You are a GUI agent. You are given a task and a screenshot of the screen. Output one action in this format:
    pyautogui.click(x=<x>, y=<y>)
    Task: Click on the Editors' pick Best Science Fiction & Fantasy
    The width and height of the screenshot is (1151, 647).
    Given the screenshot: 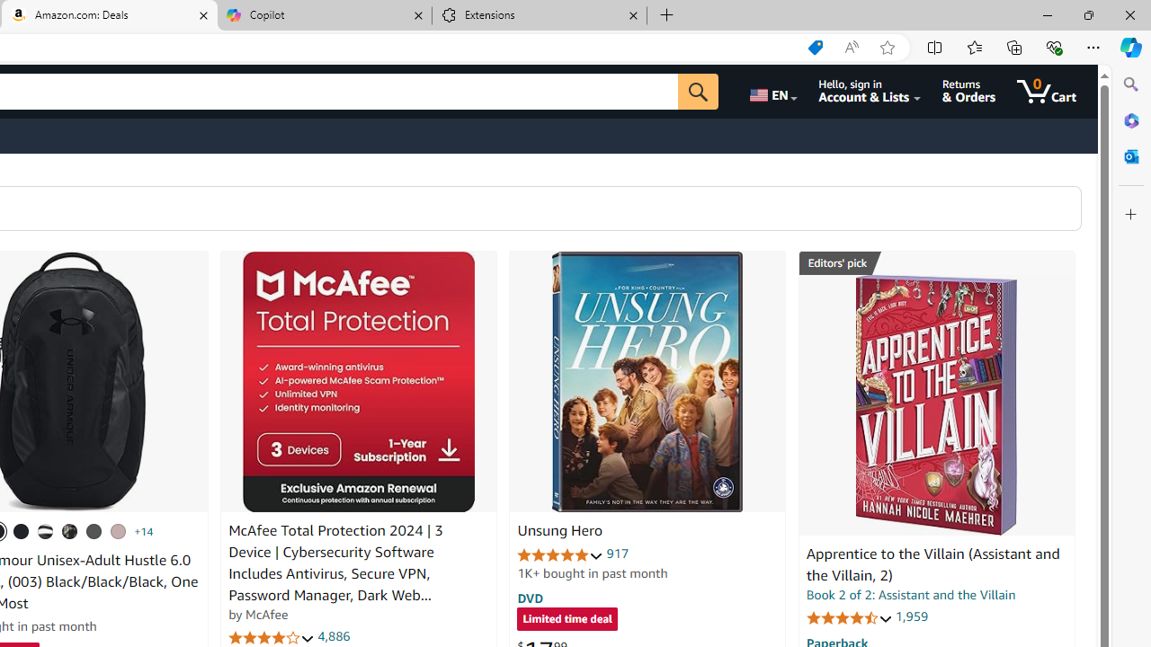 What is the action you would take?
    pyautogui.click(x=937, y=263)
    